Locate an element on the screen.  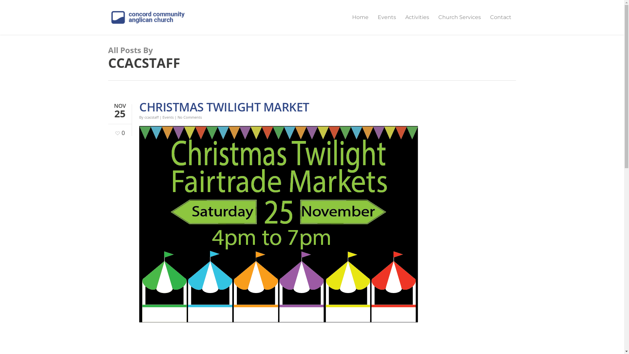
CHRISTMAS TWILIGHT MARKET is located at coordinates (224, 107).